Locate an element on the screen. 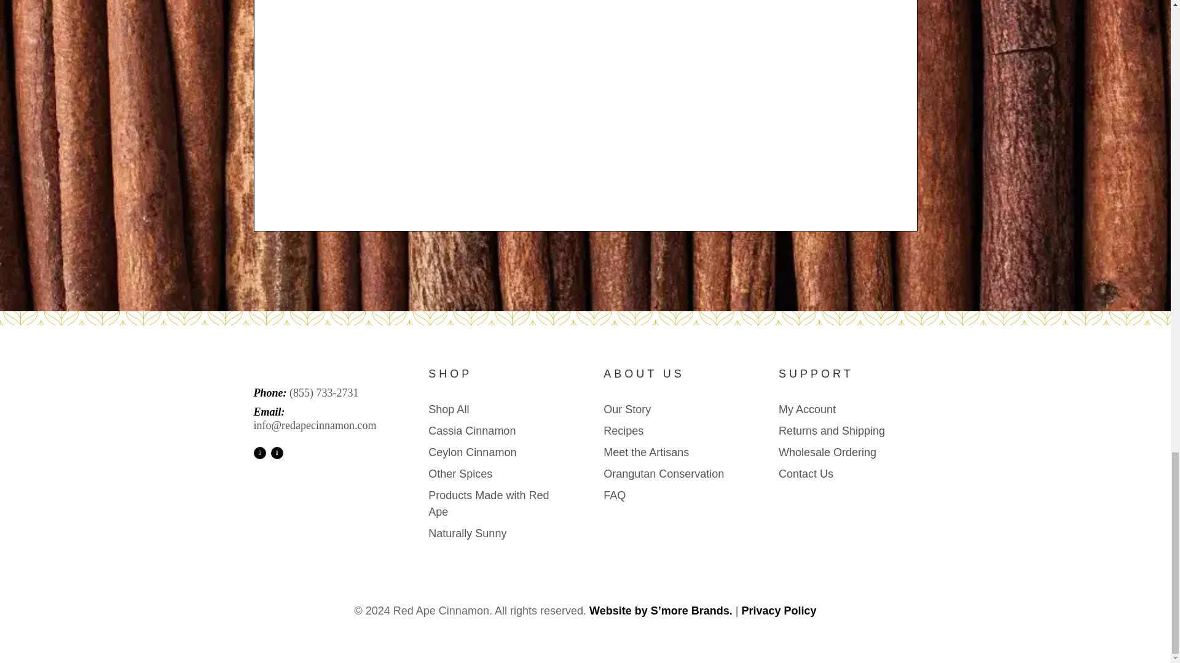 The width and height of the screenshot is (1180, 663). Follow on Facebook is located at coordinates (259, 453).